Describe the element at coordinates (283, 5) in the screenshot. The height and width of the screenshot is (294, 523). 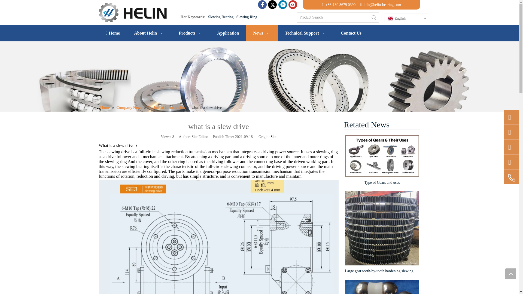
I see `Linkedin` at that location.